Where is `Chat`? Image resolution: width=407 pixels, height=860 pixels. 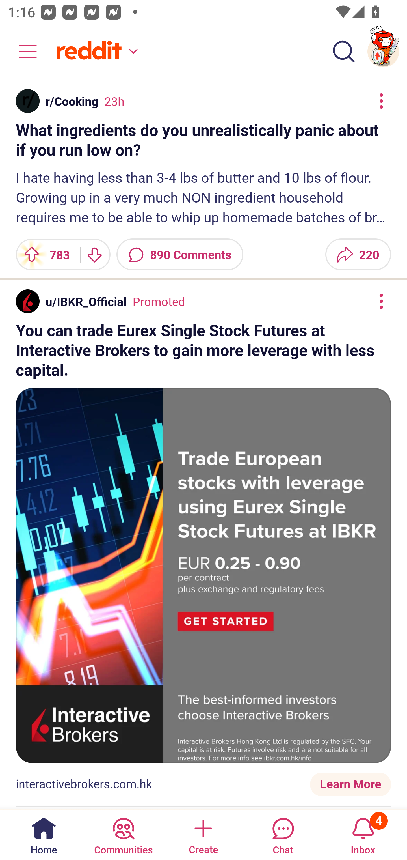
Chat is located at coordinates (283, 834).